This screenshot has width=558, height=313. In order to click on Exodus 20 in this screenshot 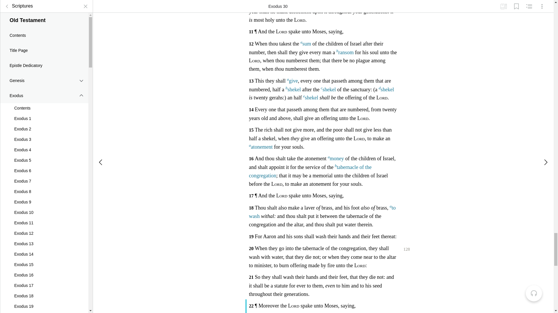, I will do `click(44, 2)`.